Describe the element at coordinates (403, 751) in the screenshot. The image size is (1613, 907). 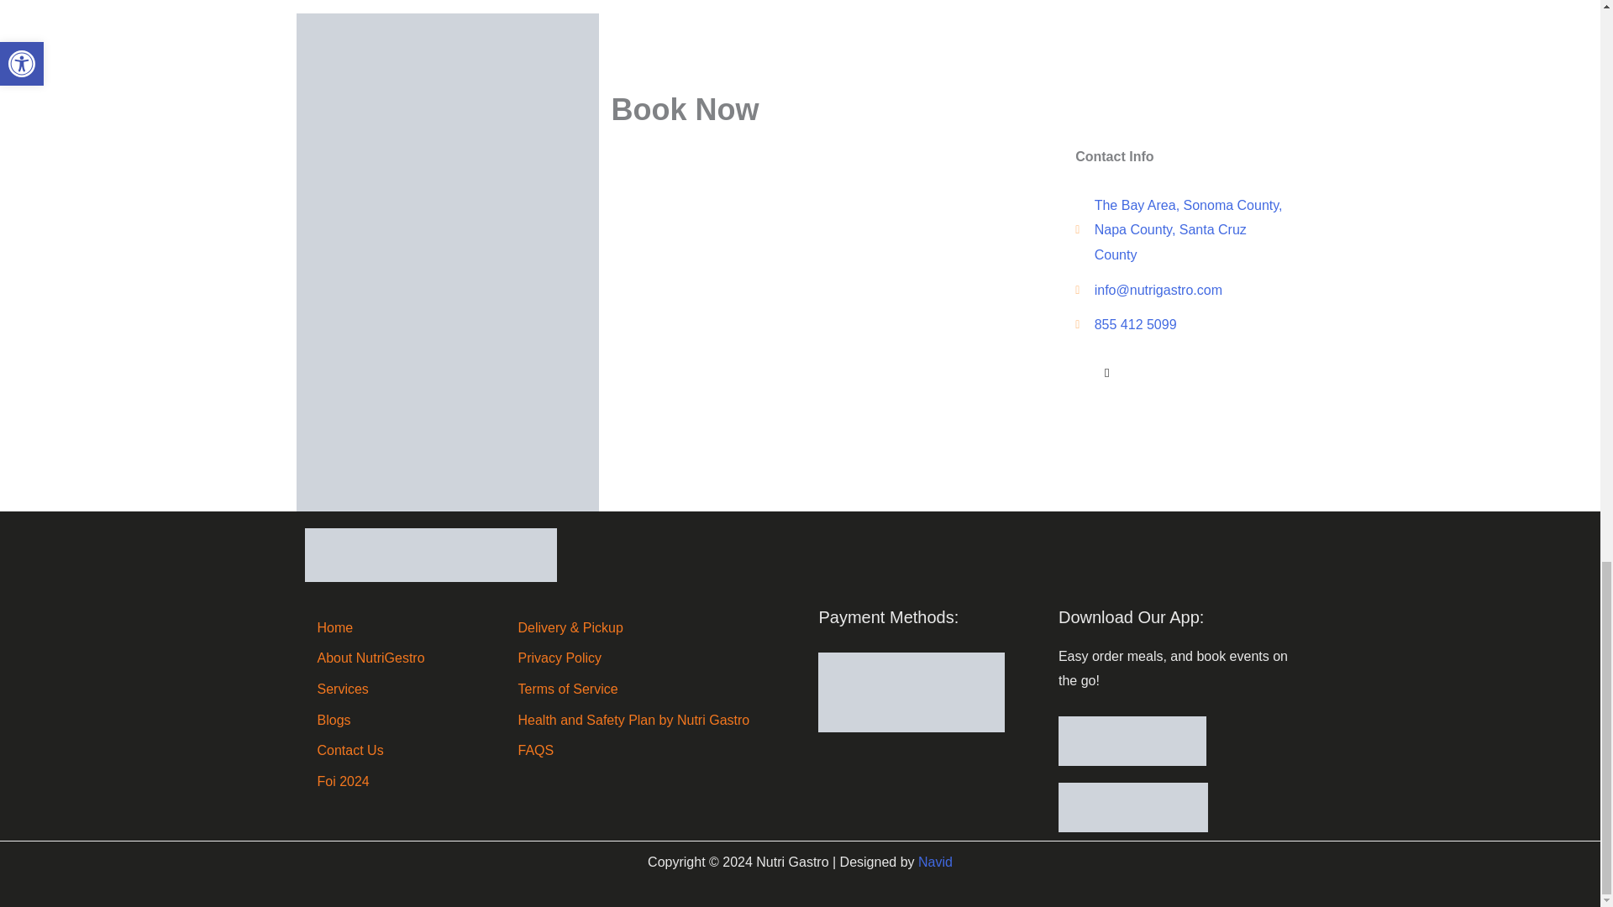
I see `Contact Us` at that location.